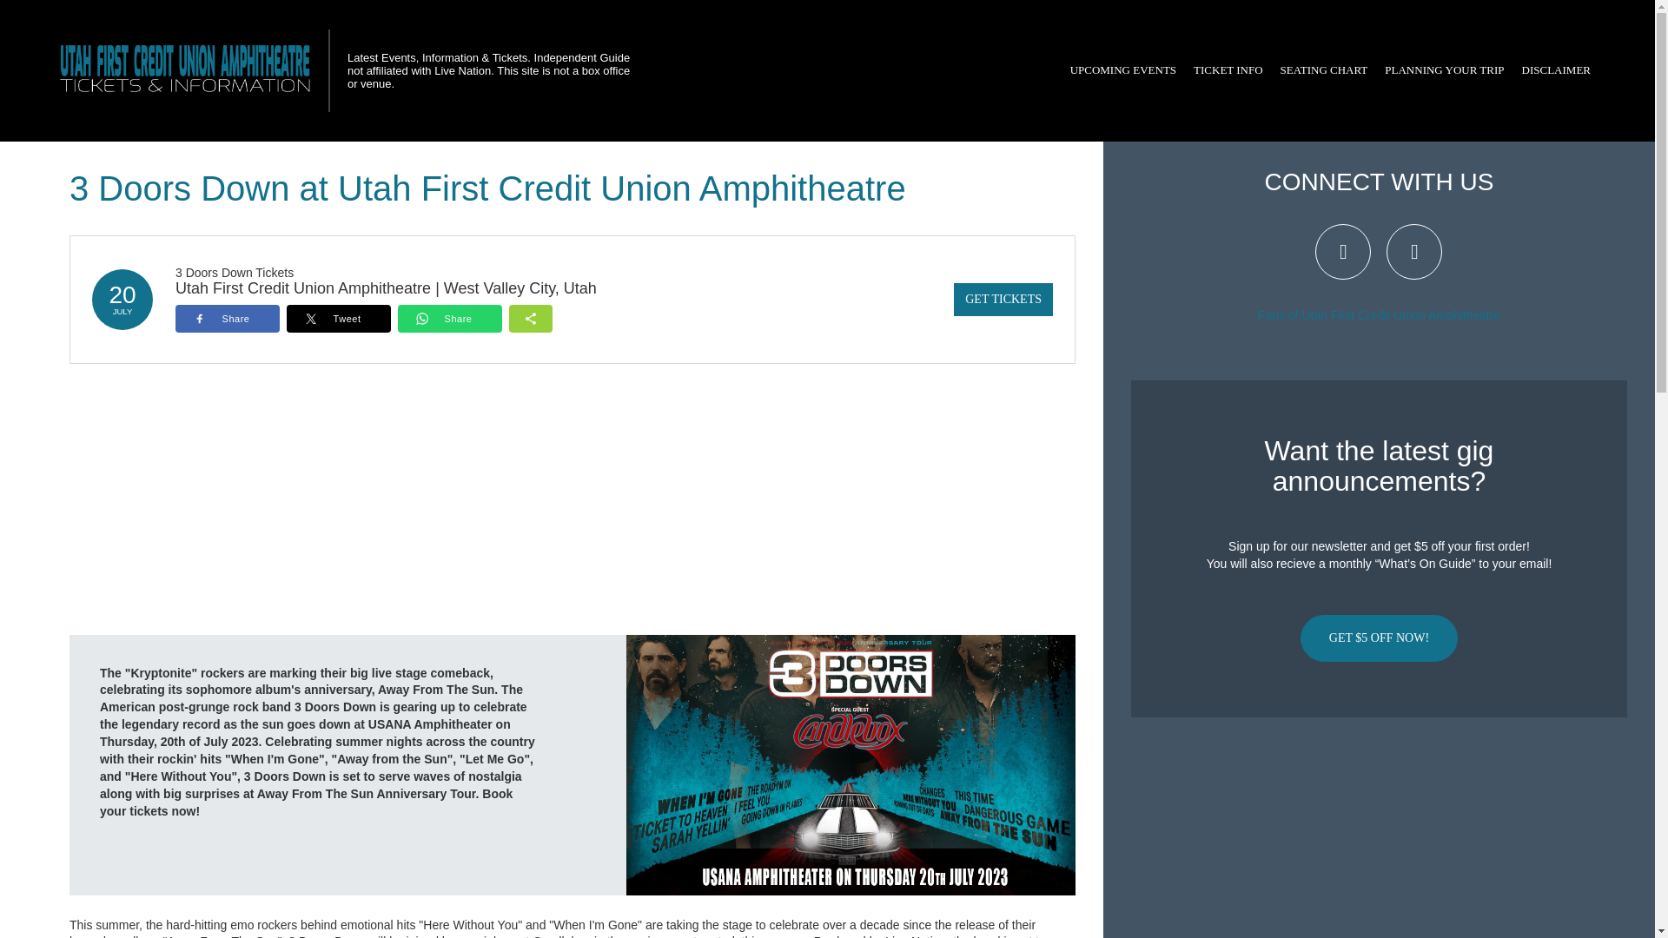 This screenshot has width=1668, height=938. I want to click on SEATING CHART, so click(1324, 70).